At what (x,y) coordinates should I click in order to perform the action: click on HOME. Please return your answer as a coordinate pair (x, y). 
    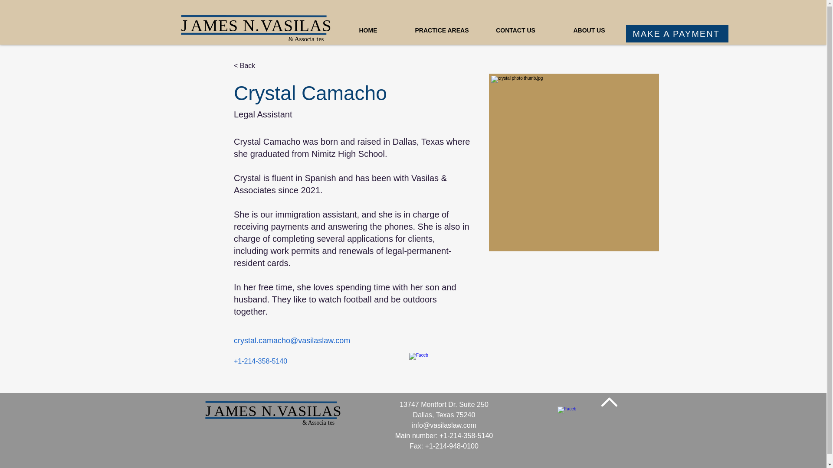
    Looking at the image, I should click on (368, 26).